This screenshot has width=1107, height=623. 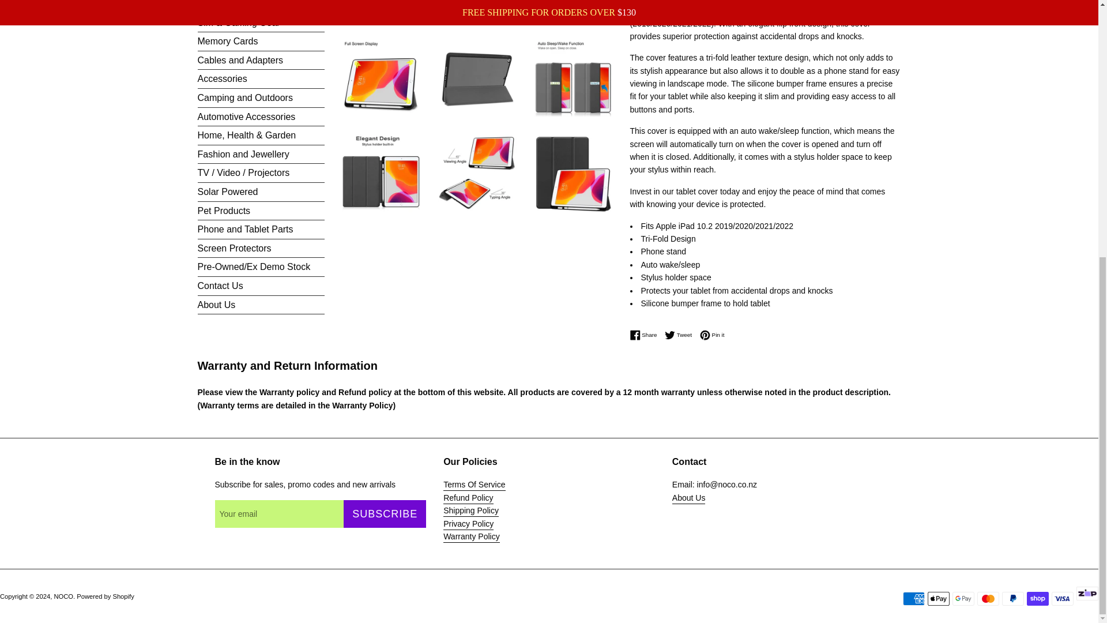 I want to click on Shipping Policy, so click(x=471, y=511).